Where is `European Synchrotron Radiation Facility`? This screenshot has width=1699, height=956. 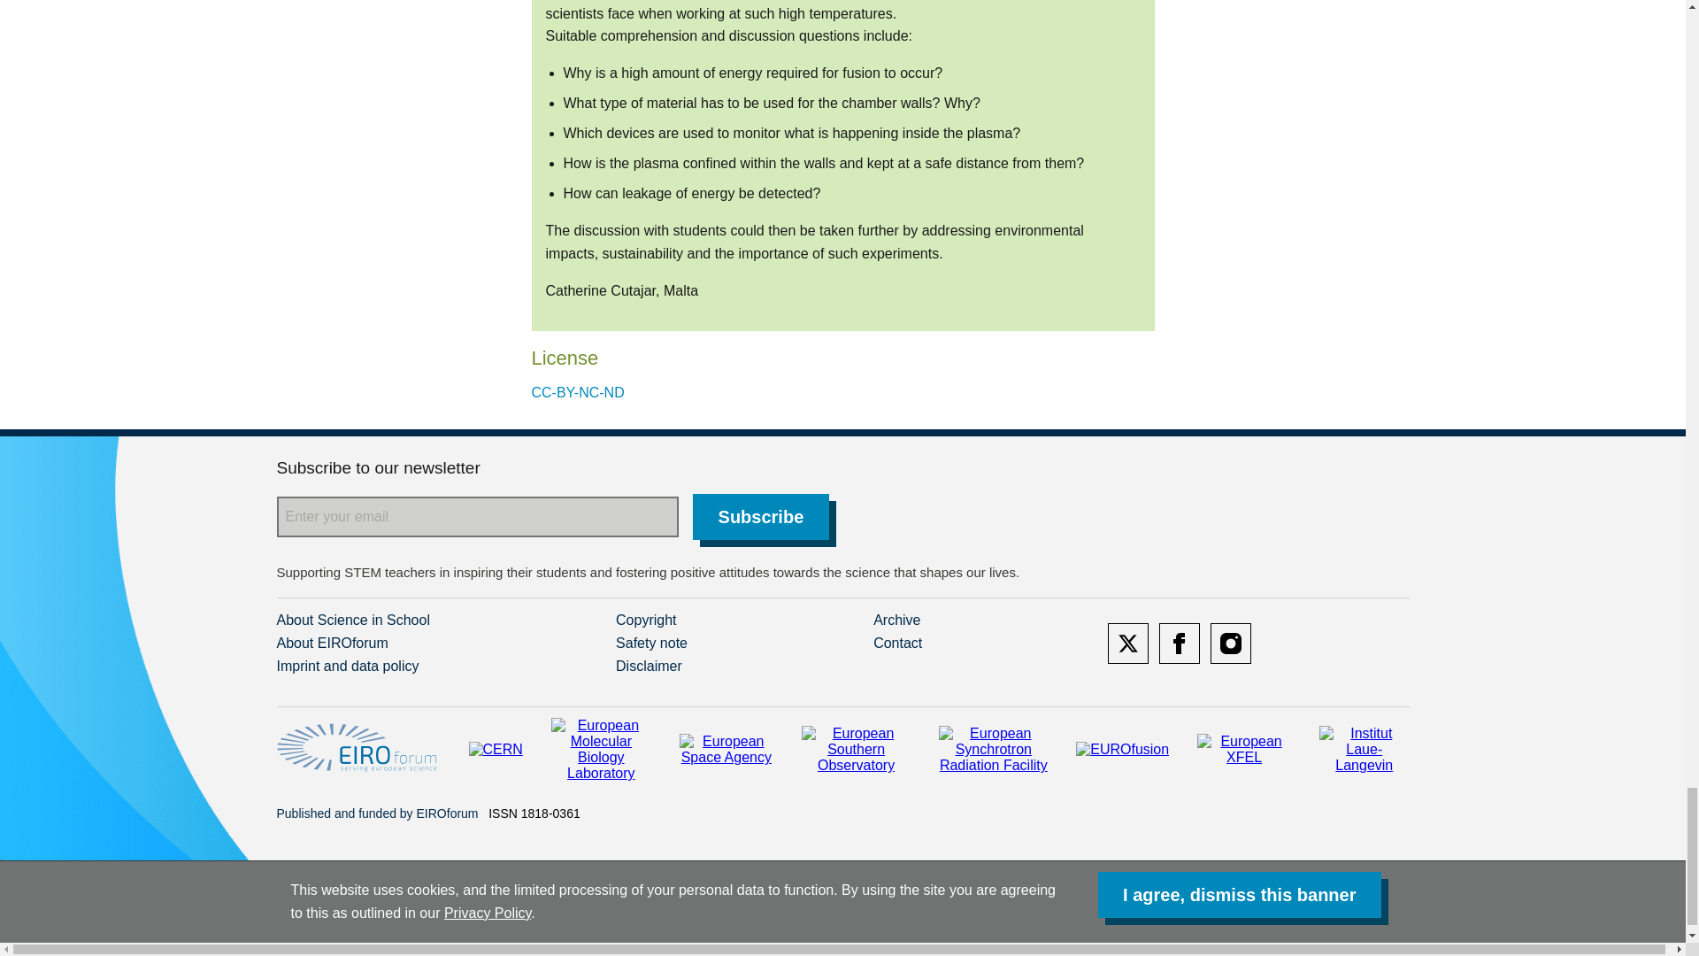 European Synchrotron Radiation Facility is located at coordinates (993, 749).